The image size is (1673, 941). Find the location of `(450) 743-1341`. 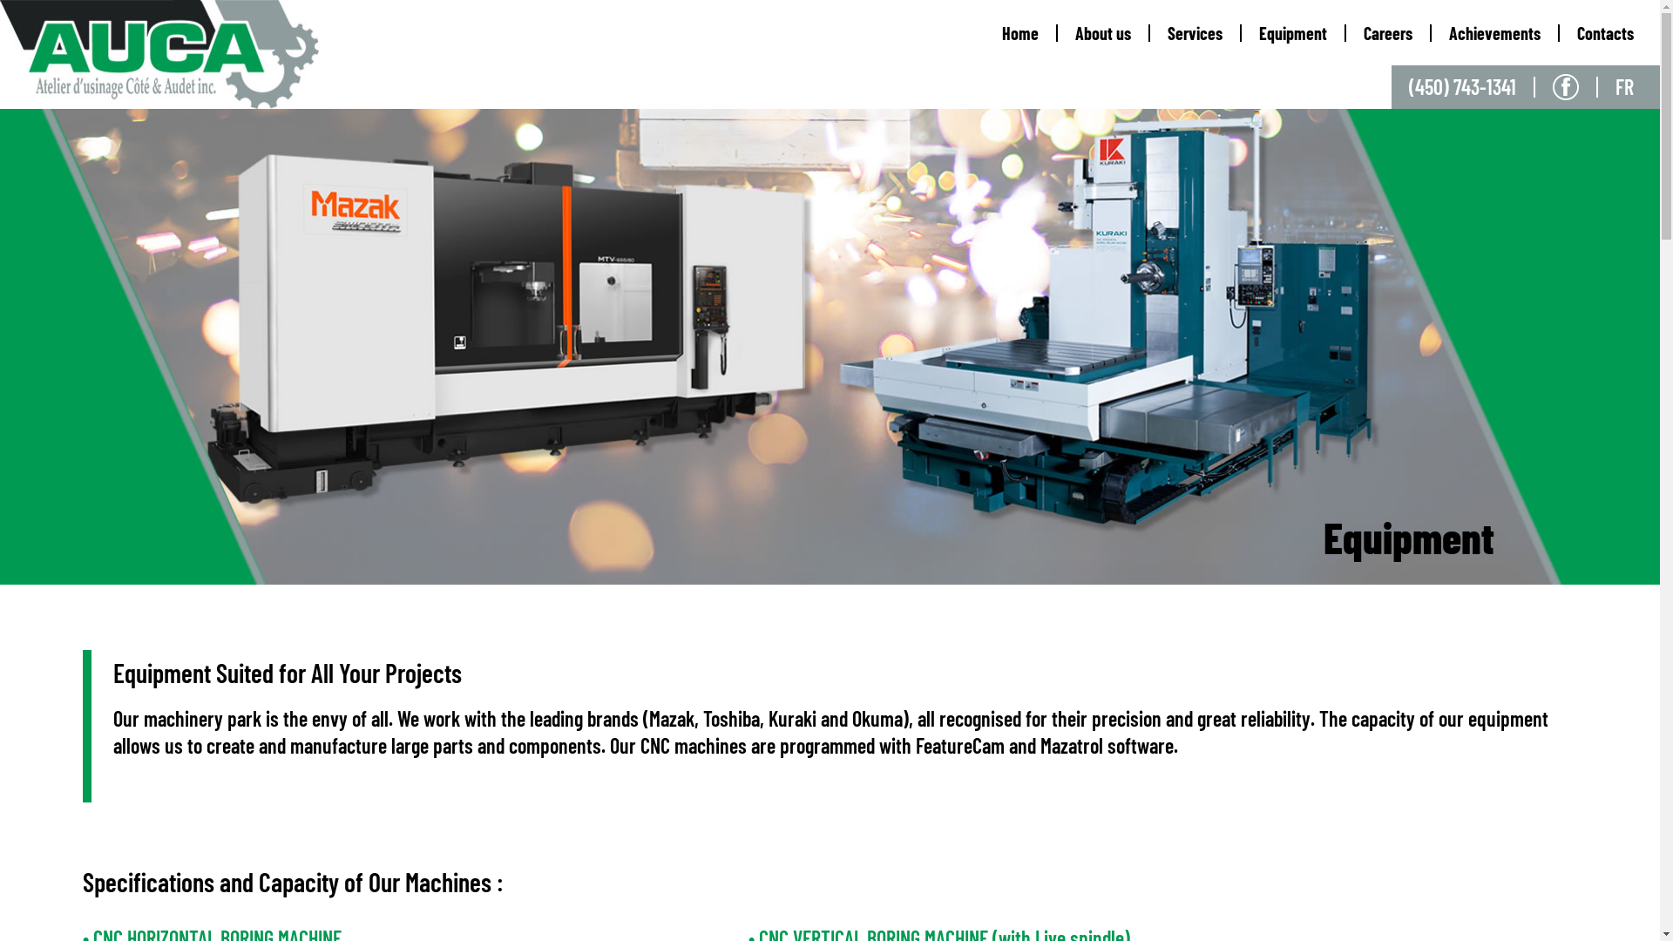

(450) 743-1341 is located at coordinates (1473, 87).